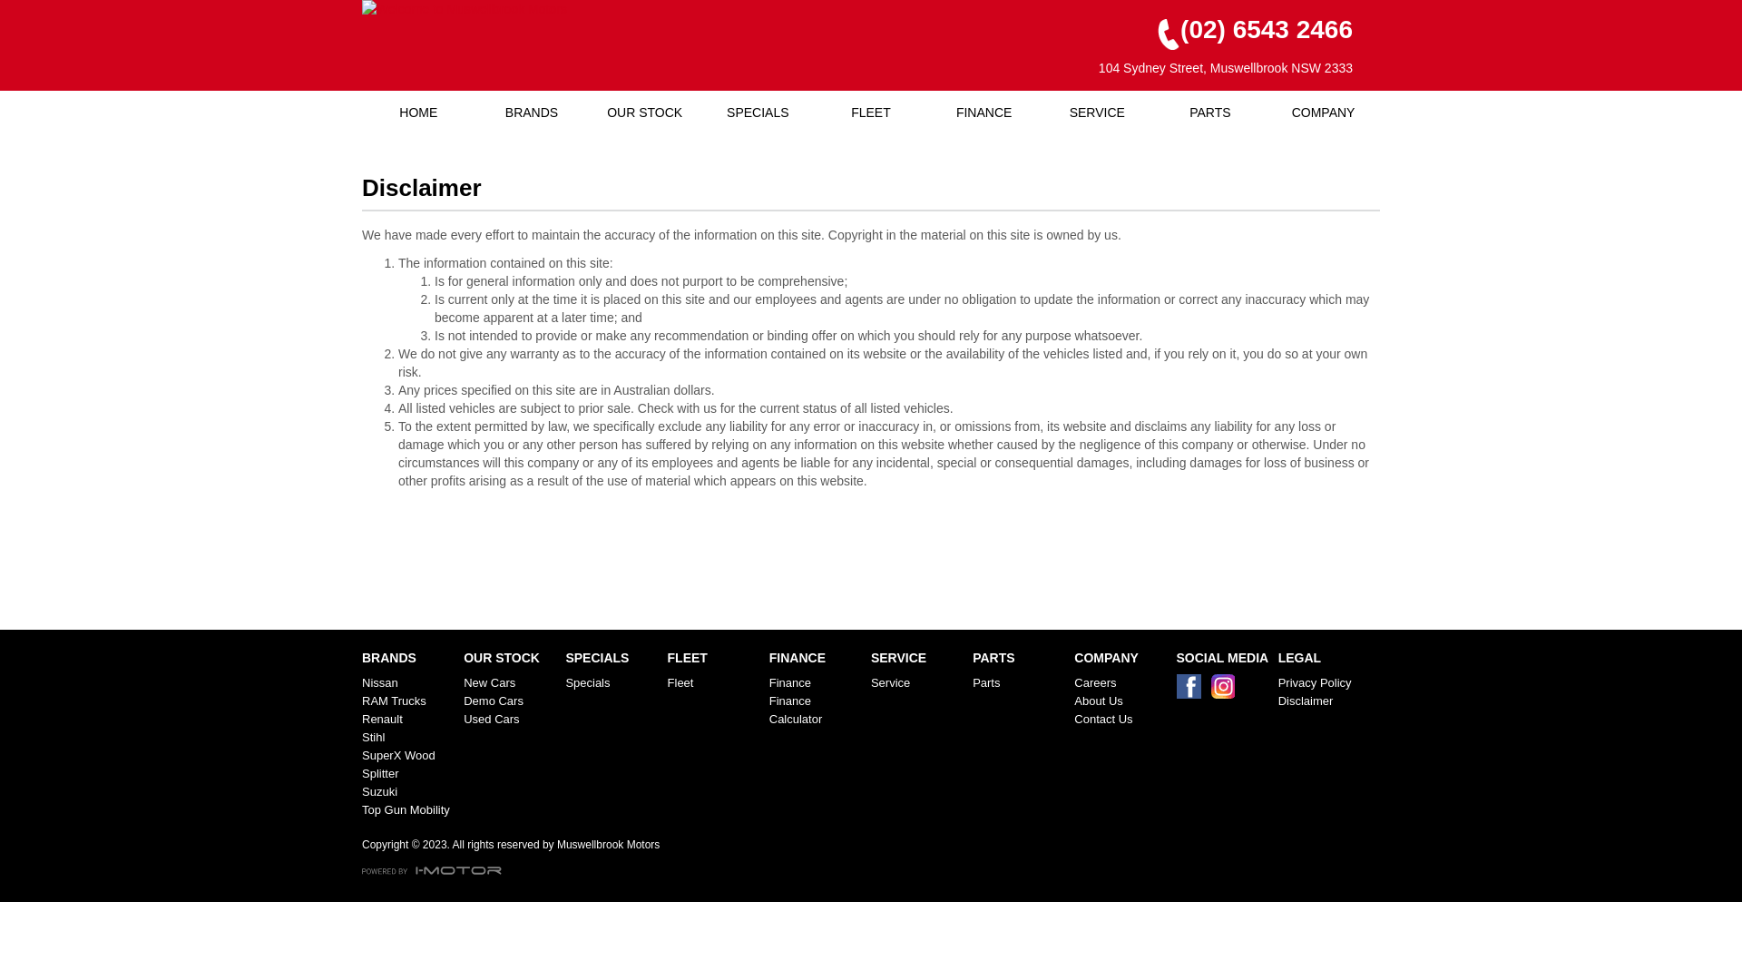  I want to click on Specials, so click(612, 683).